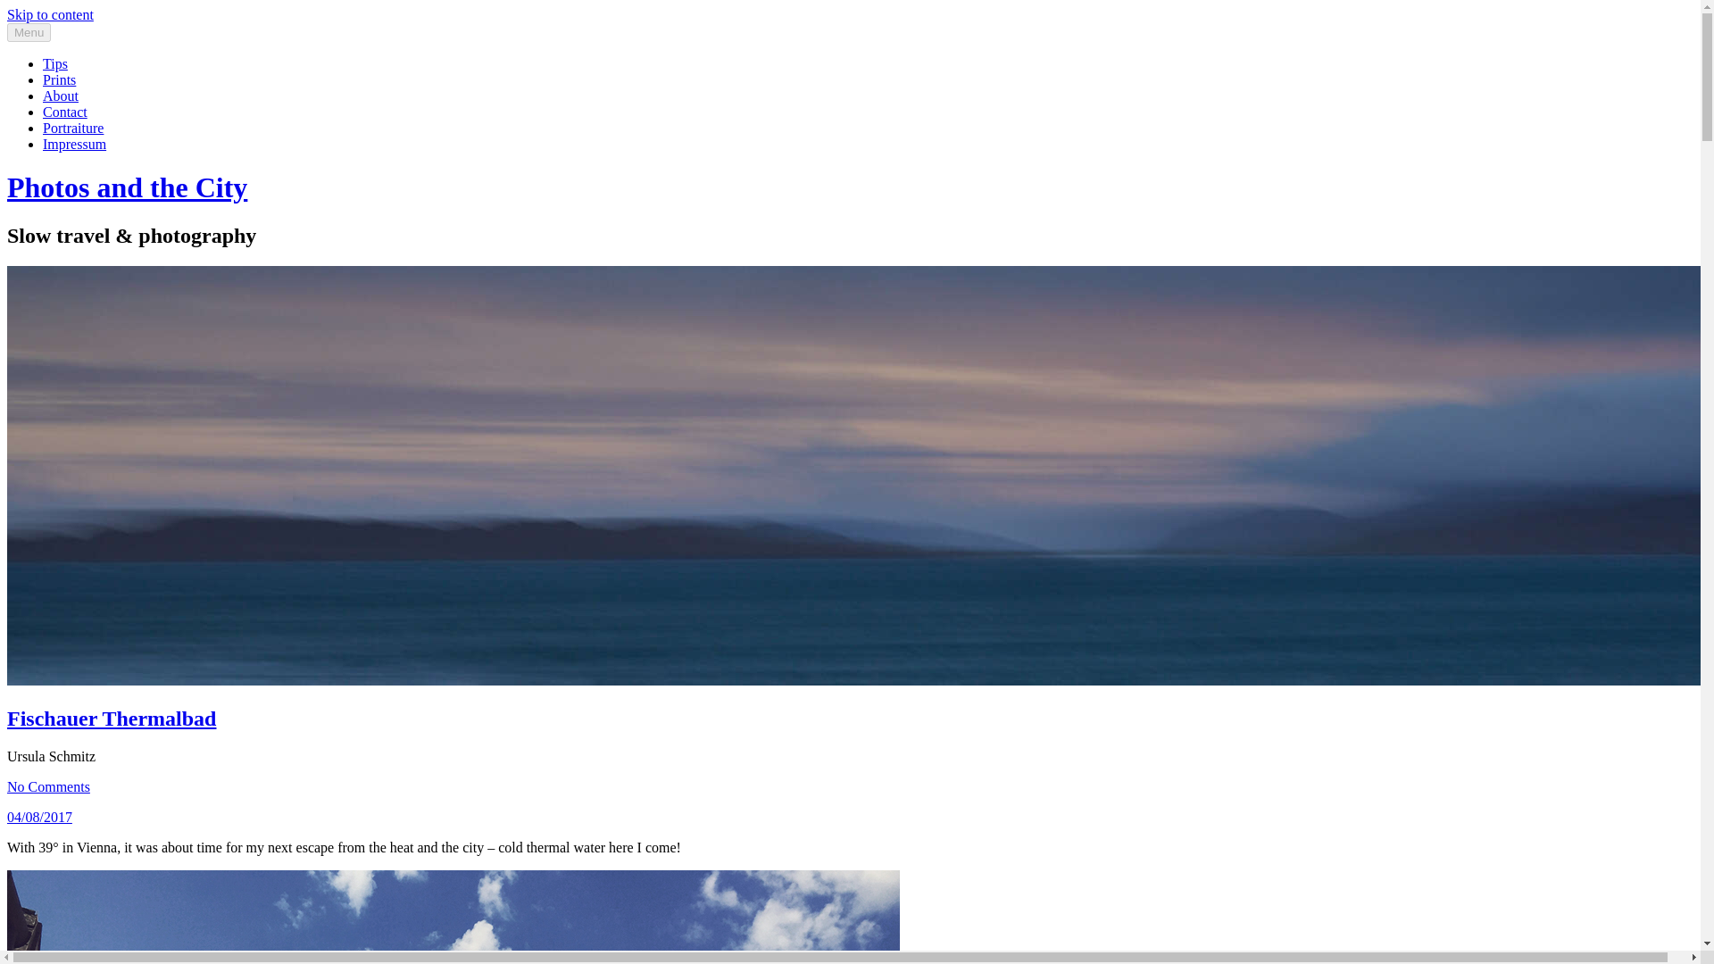 The image size is (1714, 964). Describe the element at coordinates (50, 14) in the screenshot. I see `Skip to content` at that location.